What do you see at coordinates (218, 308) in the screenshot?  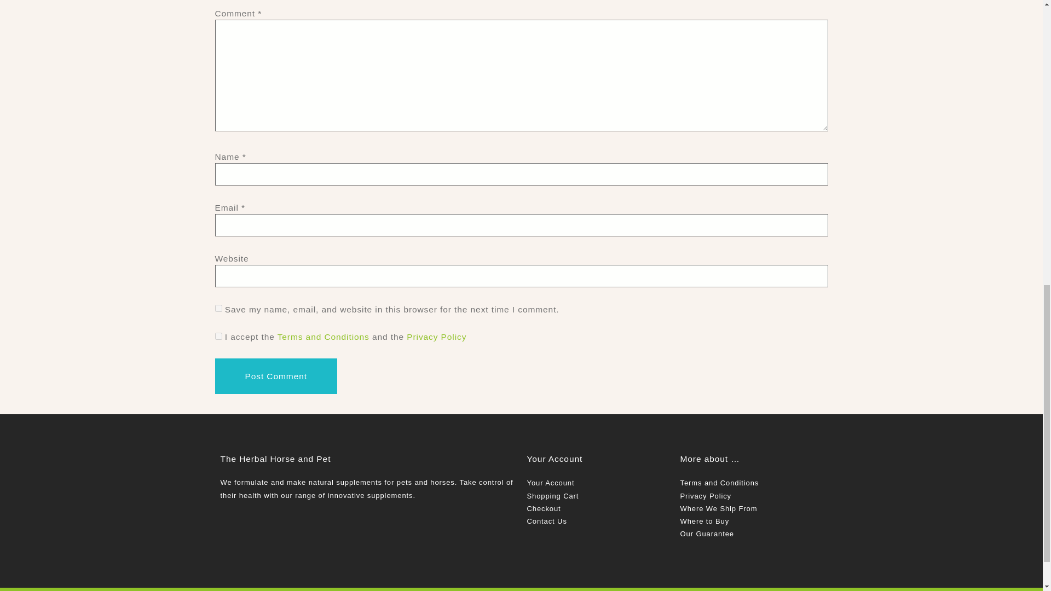 I see `yes` at bounding box center [218, 308].